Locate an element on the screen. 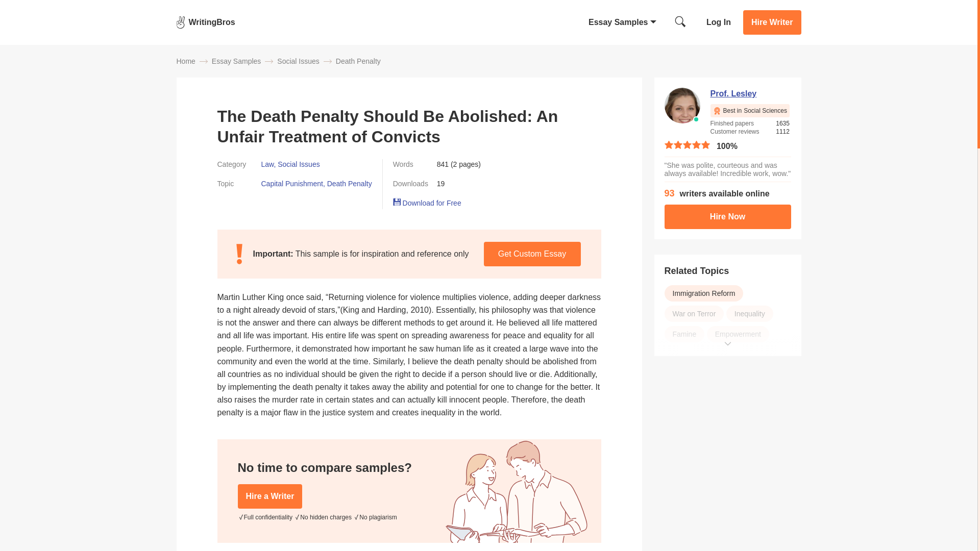 Image resolution: width=980 pixels, height=551 pixels. Essay Samples is located at coordinates (236, 61).